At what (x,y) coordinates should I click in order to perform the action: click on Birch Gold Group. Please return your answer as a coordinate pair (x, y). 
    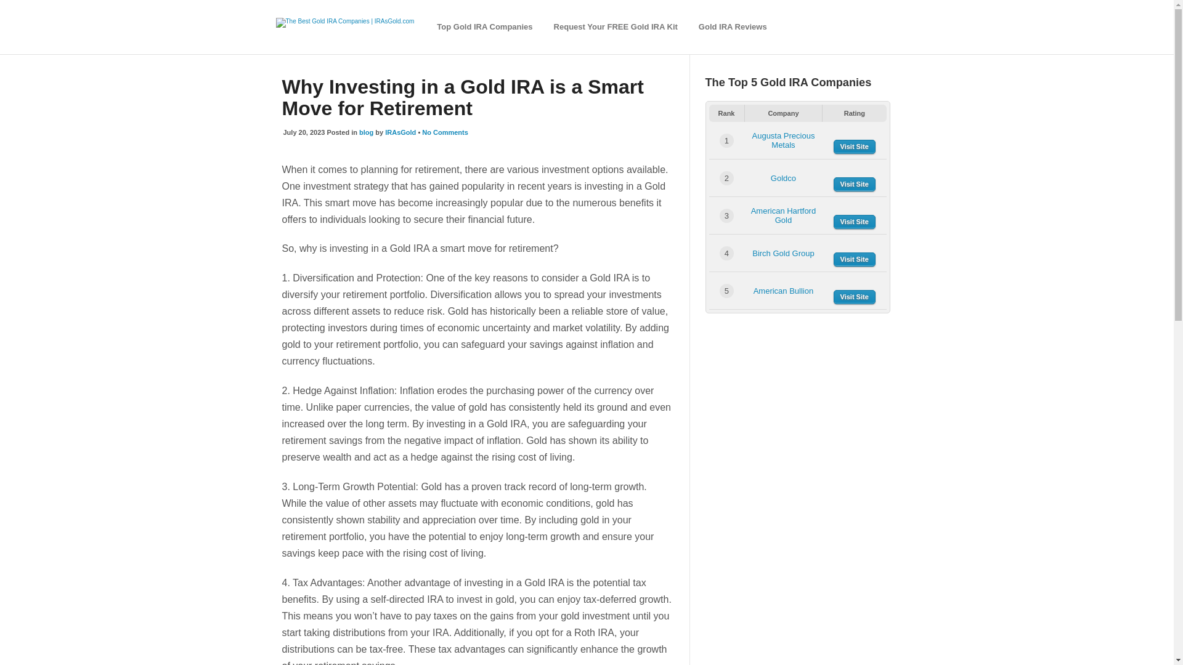
    Looking at the image, I should click on (783, 253).